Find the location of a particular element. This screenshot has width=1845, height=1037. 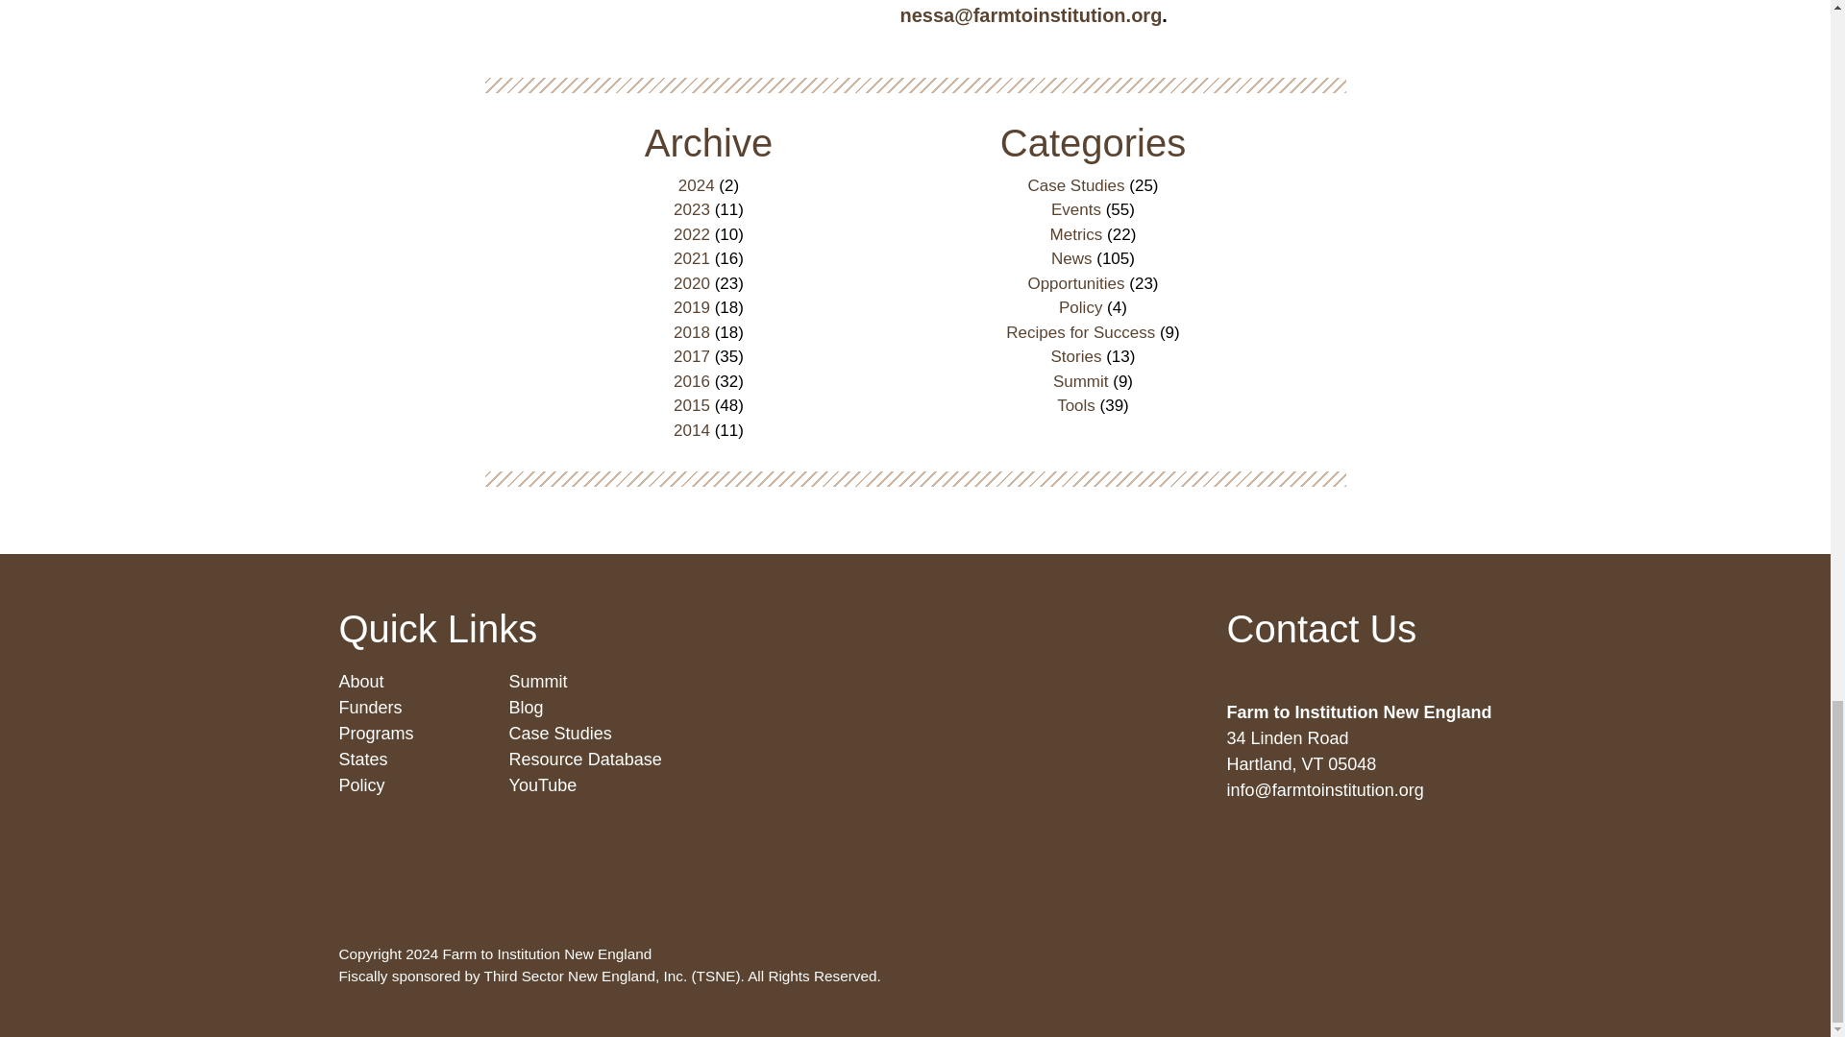

2023 is located at coordinates (692, 209).